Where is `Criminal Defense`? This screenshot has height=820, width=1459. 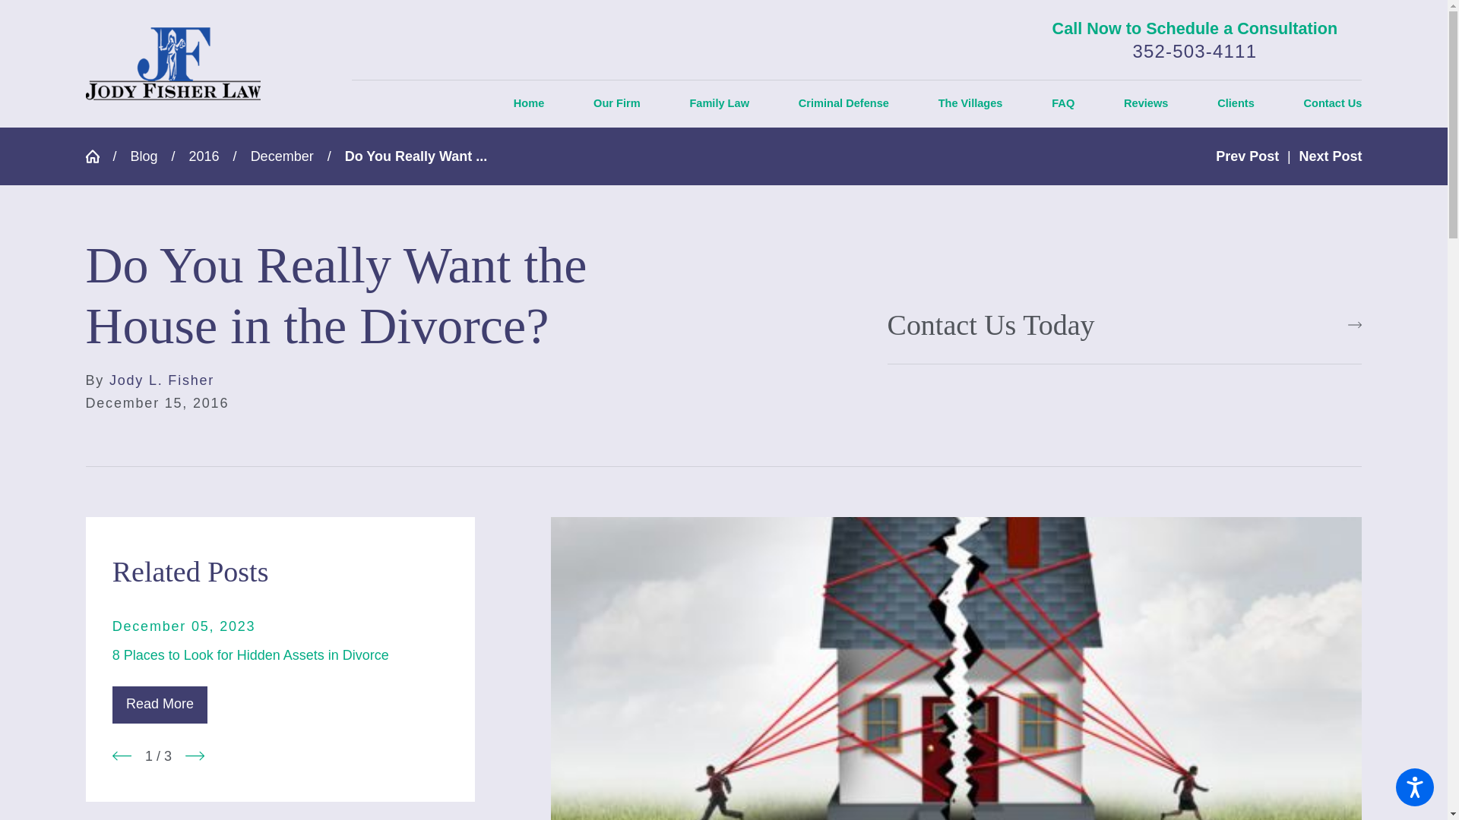 Criminal Defense is located at coordinates (843, 103).